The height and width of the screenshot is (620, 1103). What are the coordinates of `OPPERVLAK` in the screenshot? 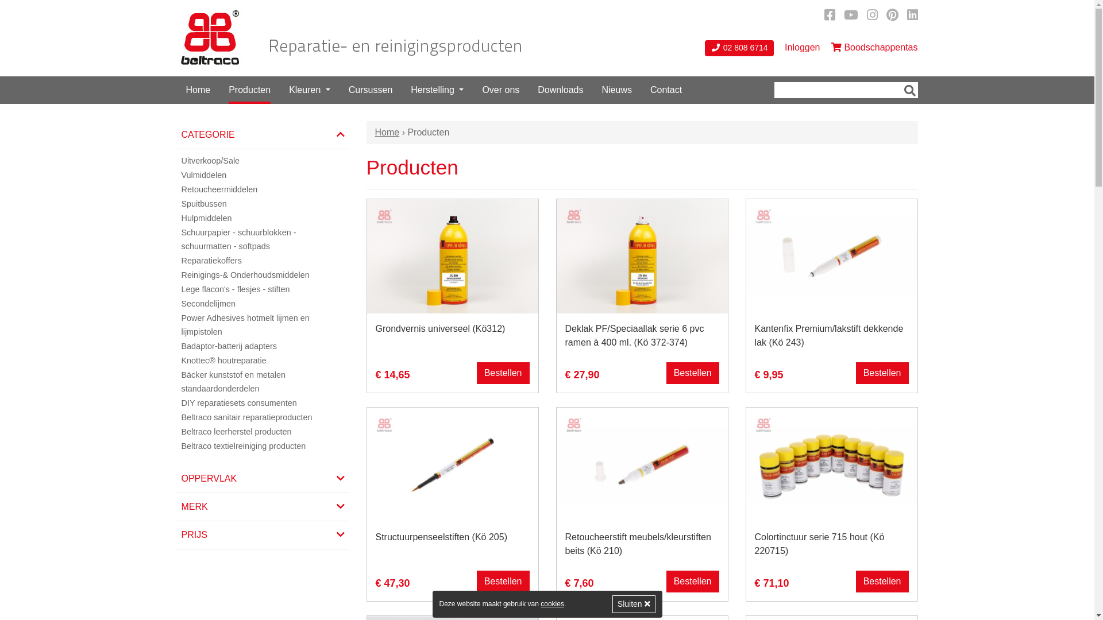 It's located at (263, 479).